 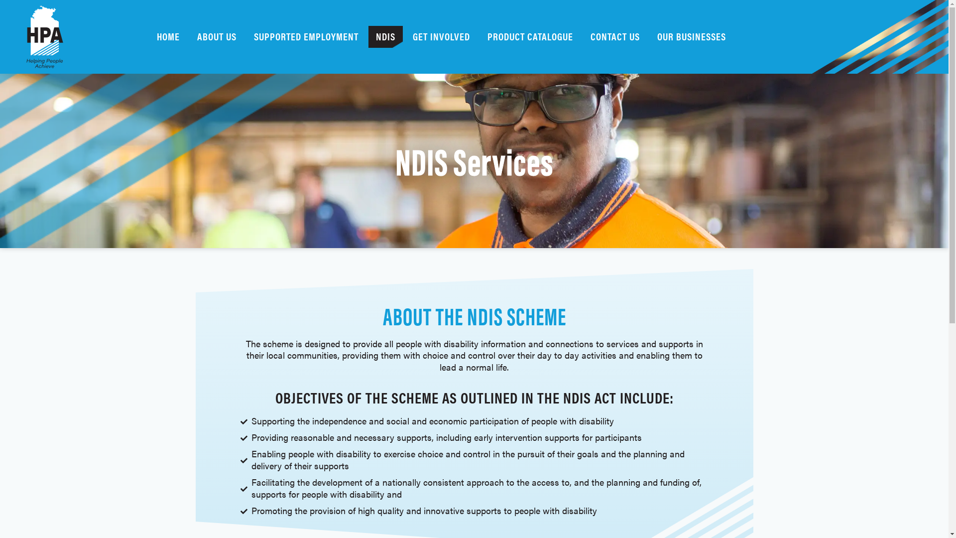 What do you see at coordinates (530, 37) in the screenshot?
I see `PRODUCT CATALOGUE` at bounding box center [530, 37].